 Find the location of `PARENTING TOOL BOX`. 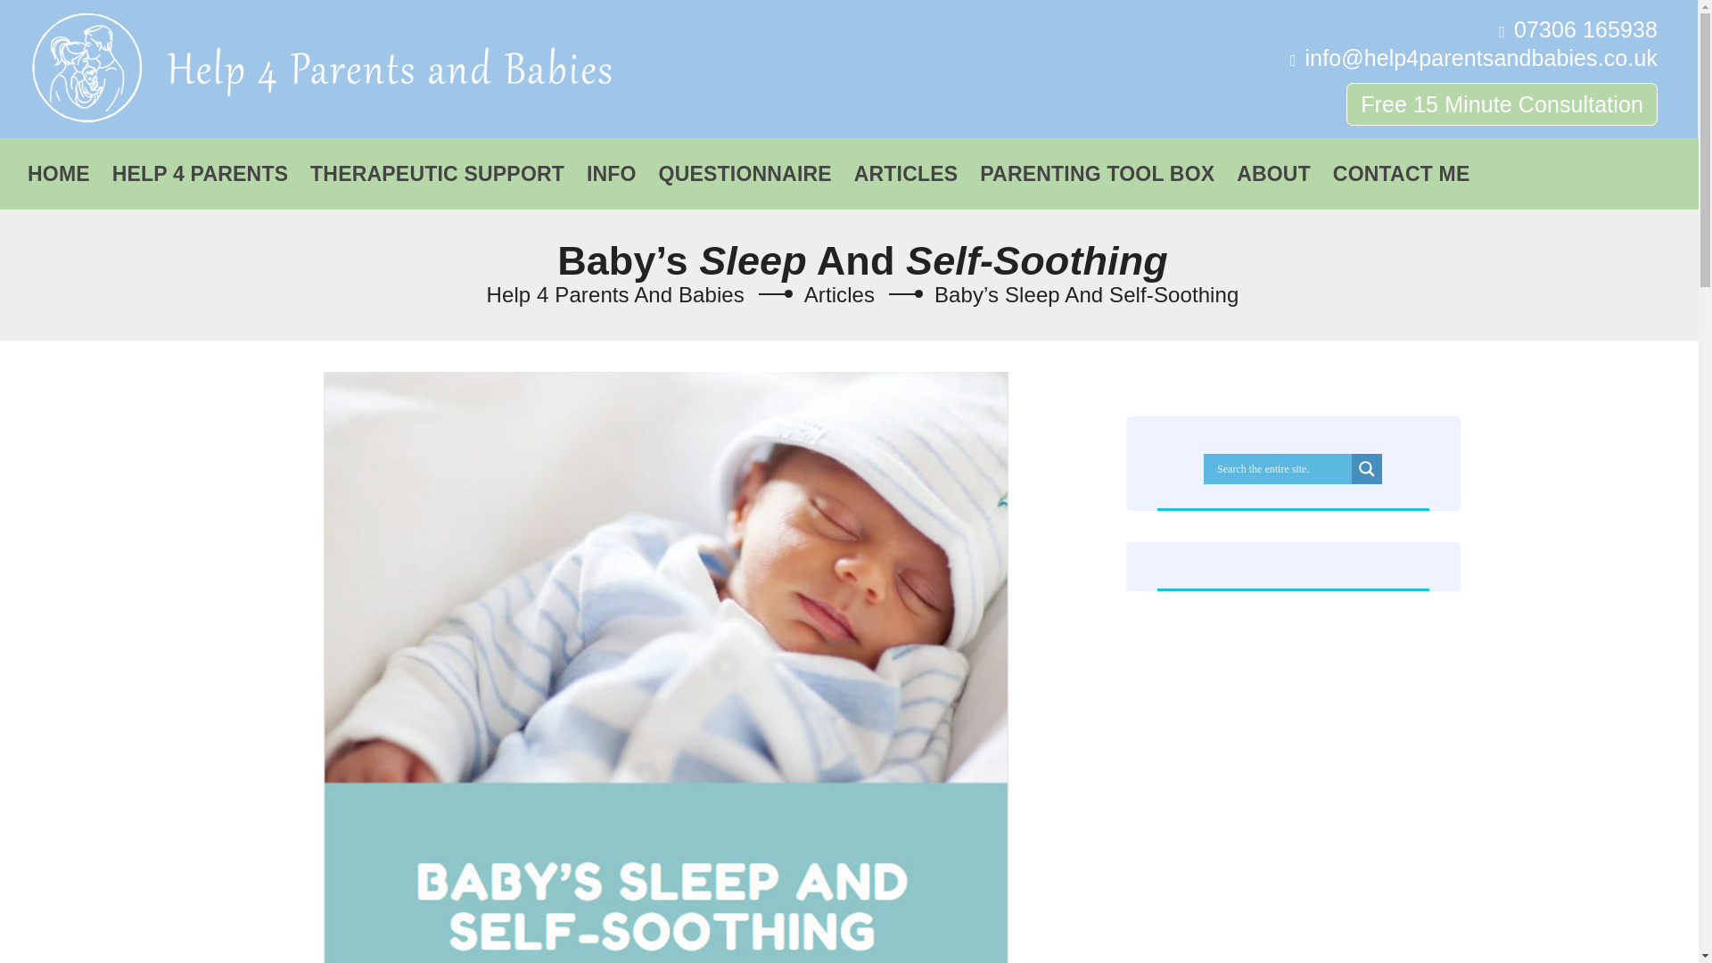

PARENTING TOOL BOX is located at coordinates (1097, 164).